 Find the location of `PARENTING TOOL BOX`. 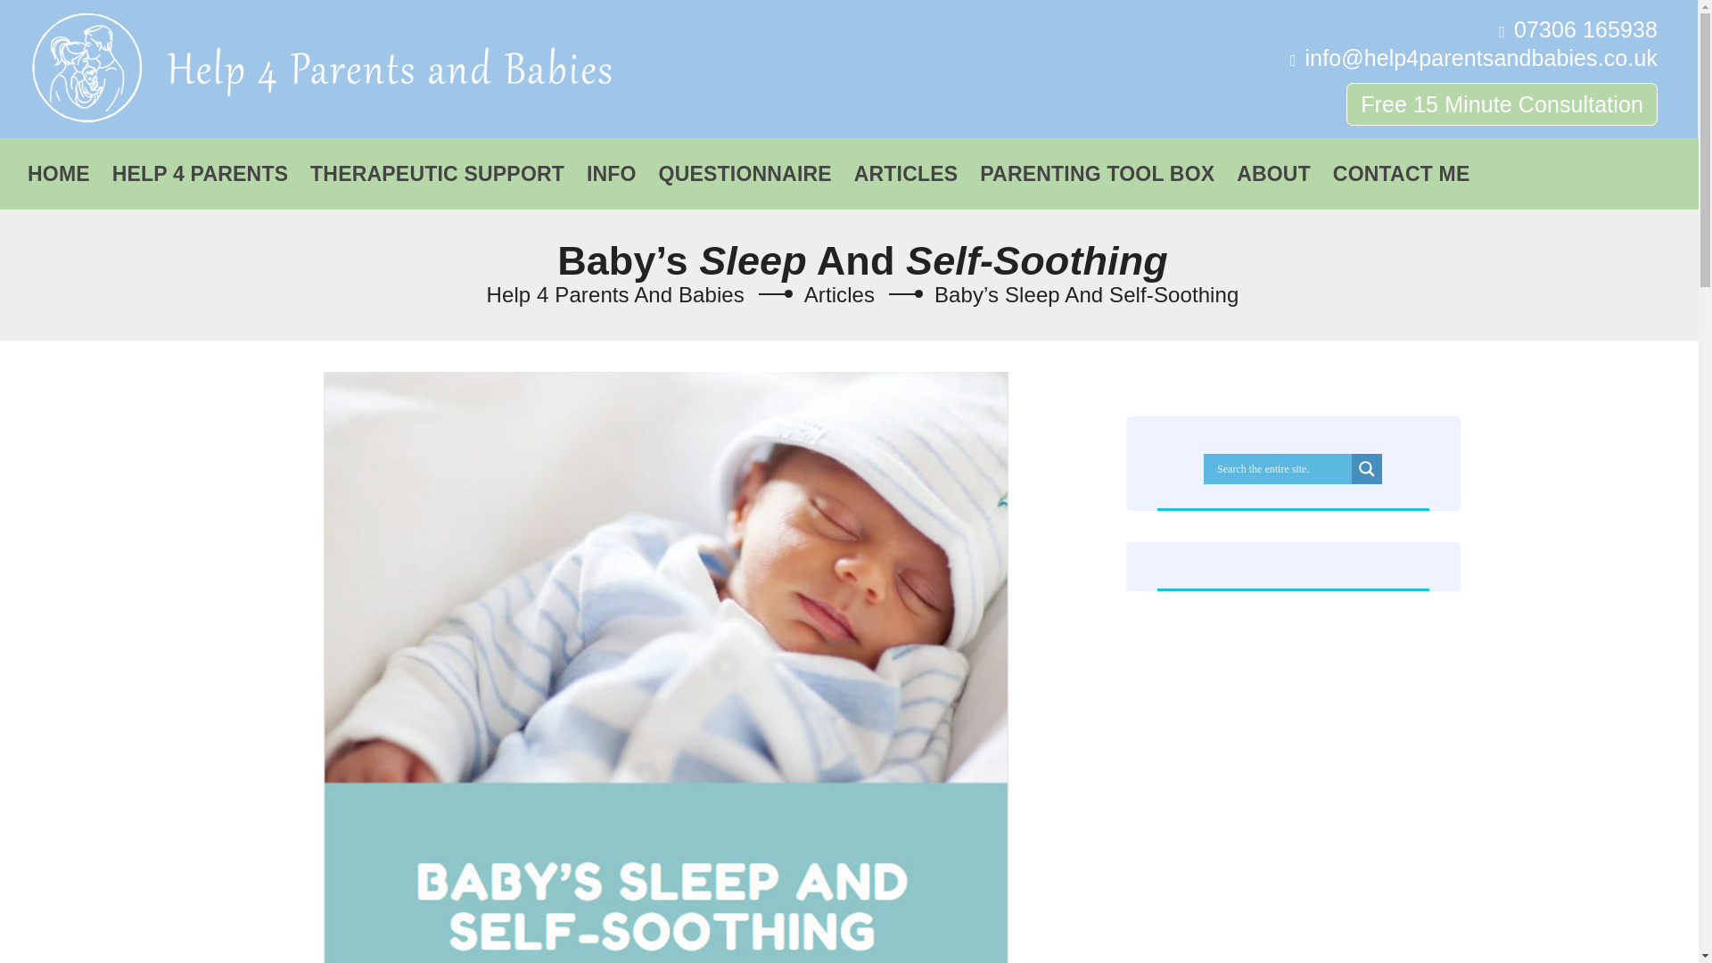

PARENTING TOOL BOX is located at coordinates (1097, 164).